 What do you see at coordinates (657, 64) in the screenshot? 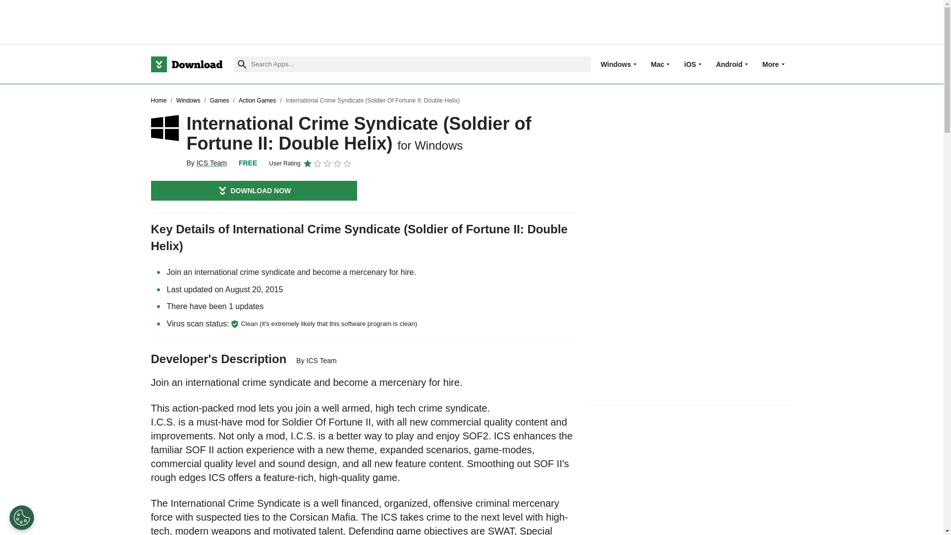
I see `Mac` at bounding box center [657, 64].